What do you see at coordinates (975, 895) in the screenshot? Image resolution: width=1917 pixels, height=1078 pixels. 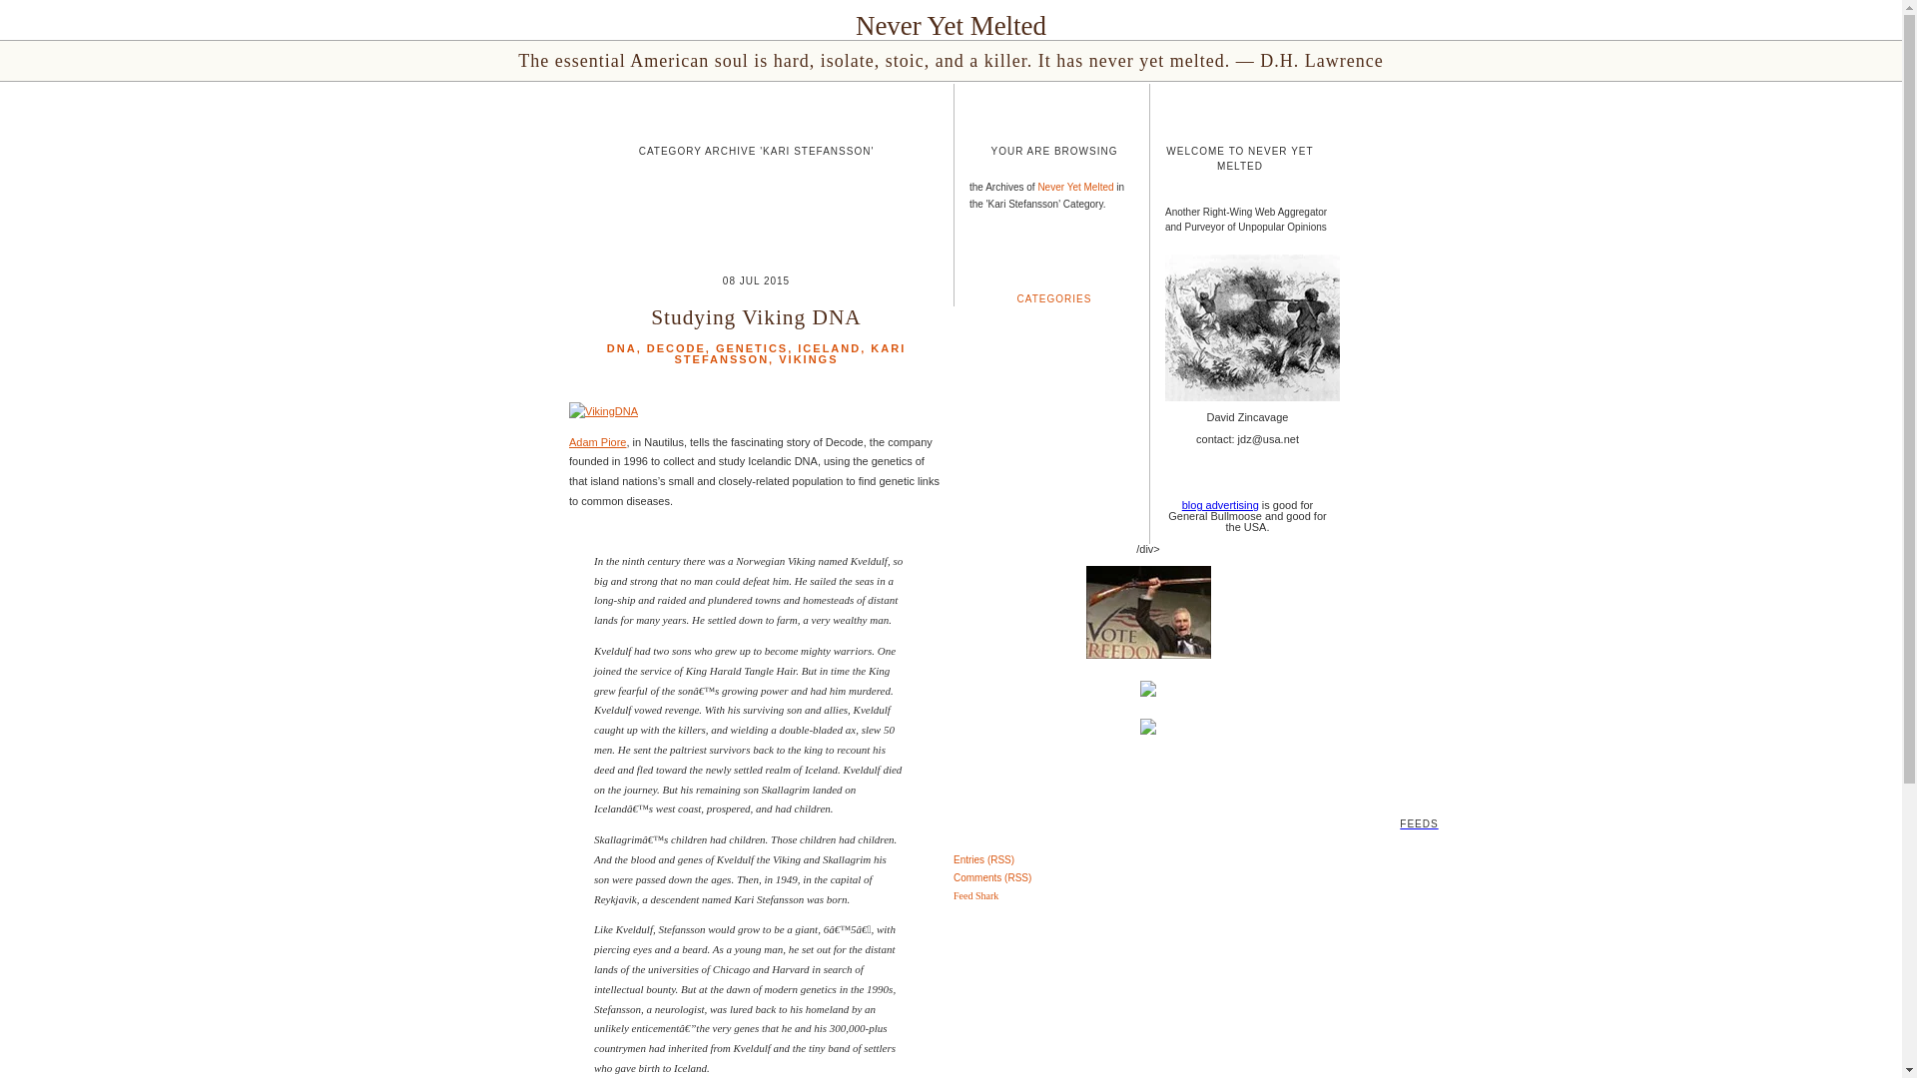 I see `Feed Shark` at bounding box center [975, 895].